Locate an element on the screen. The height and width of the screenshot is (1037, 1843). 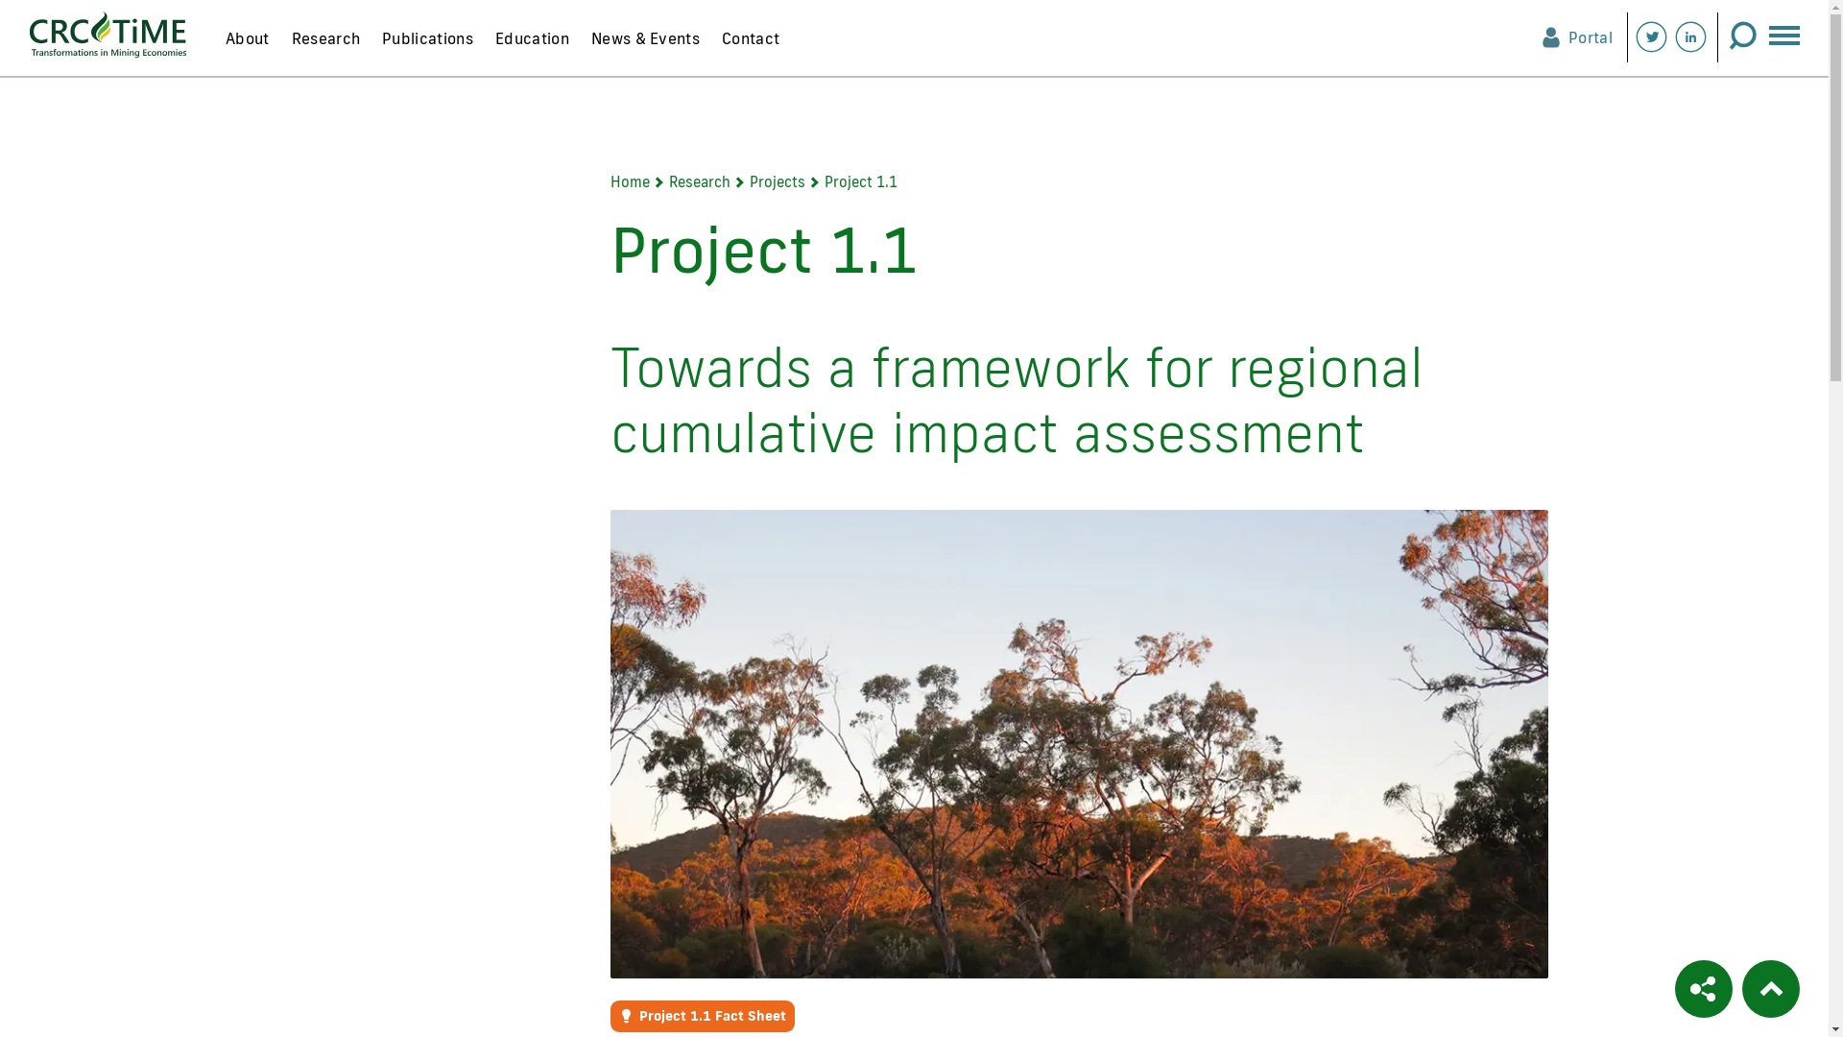
Search is located at coordinates (1741, 36).